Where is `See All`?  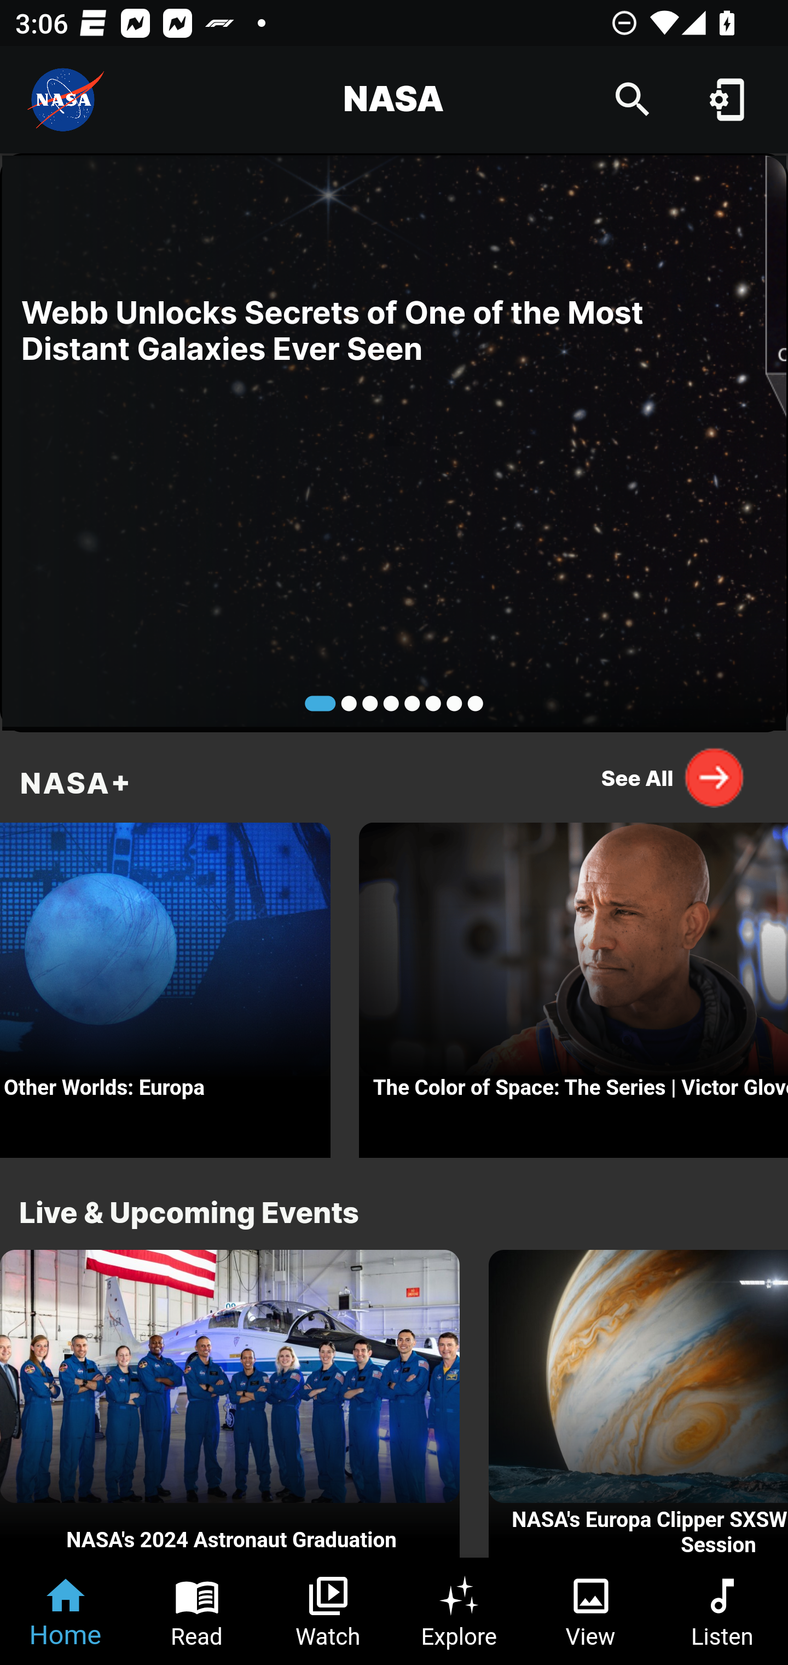 See All is located at coordinates (673, 777).